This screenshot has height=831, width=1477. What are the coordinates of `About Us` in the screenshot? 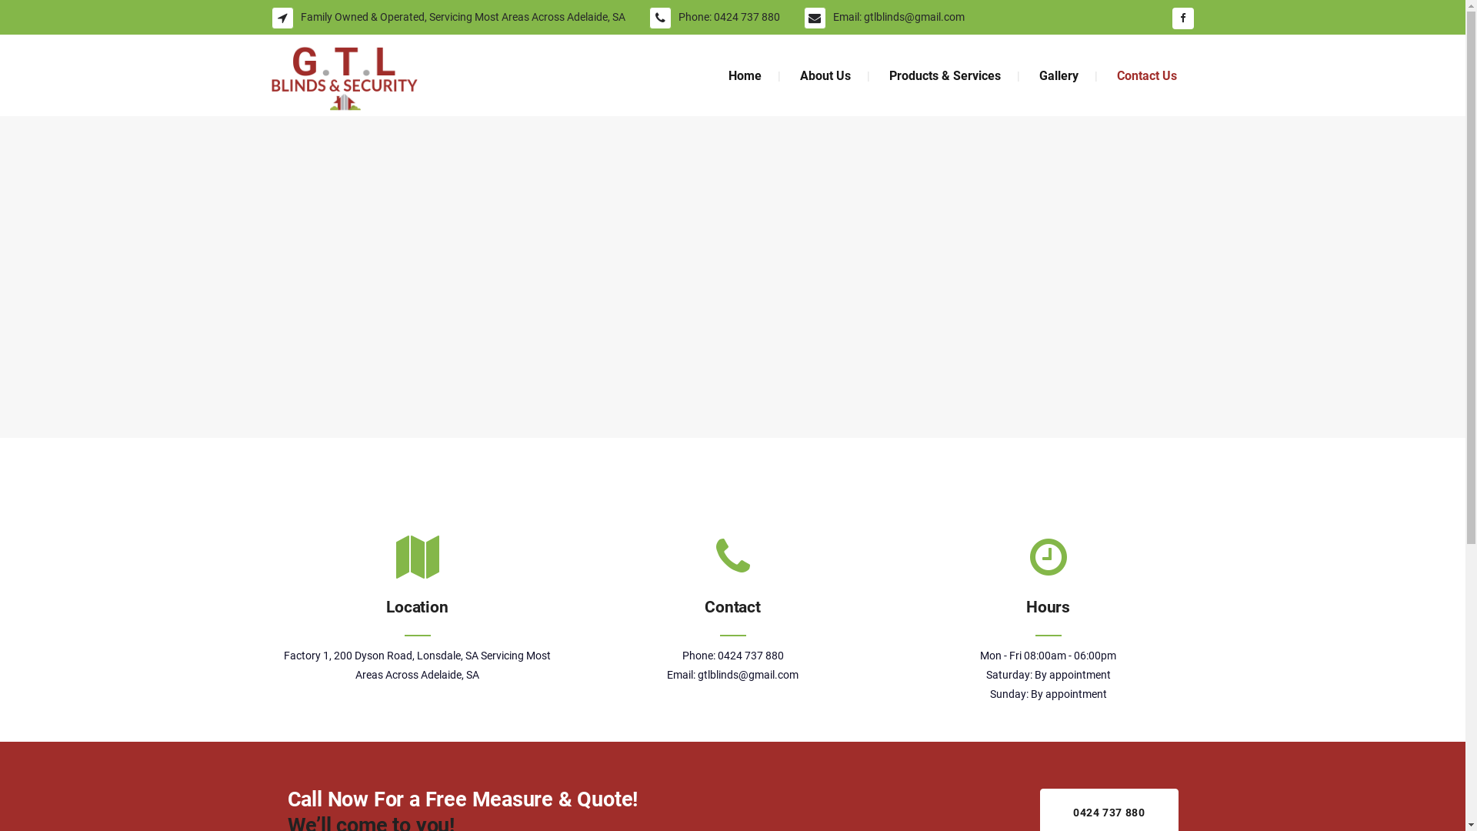 It's located at (825, 75).